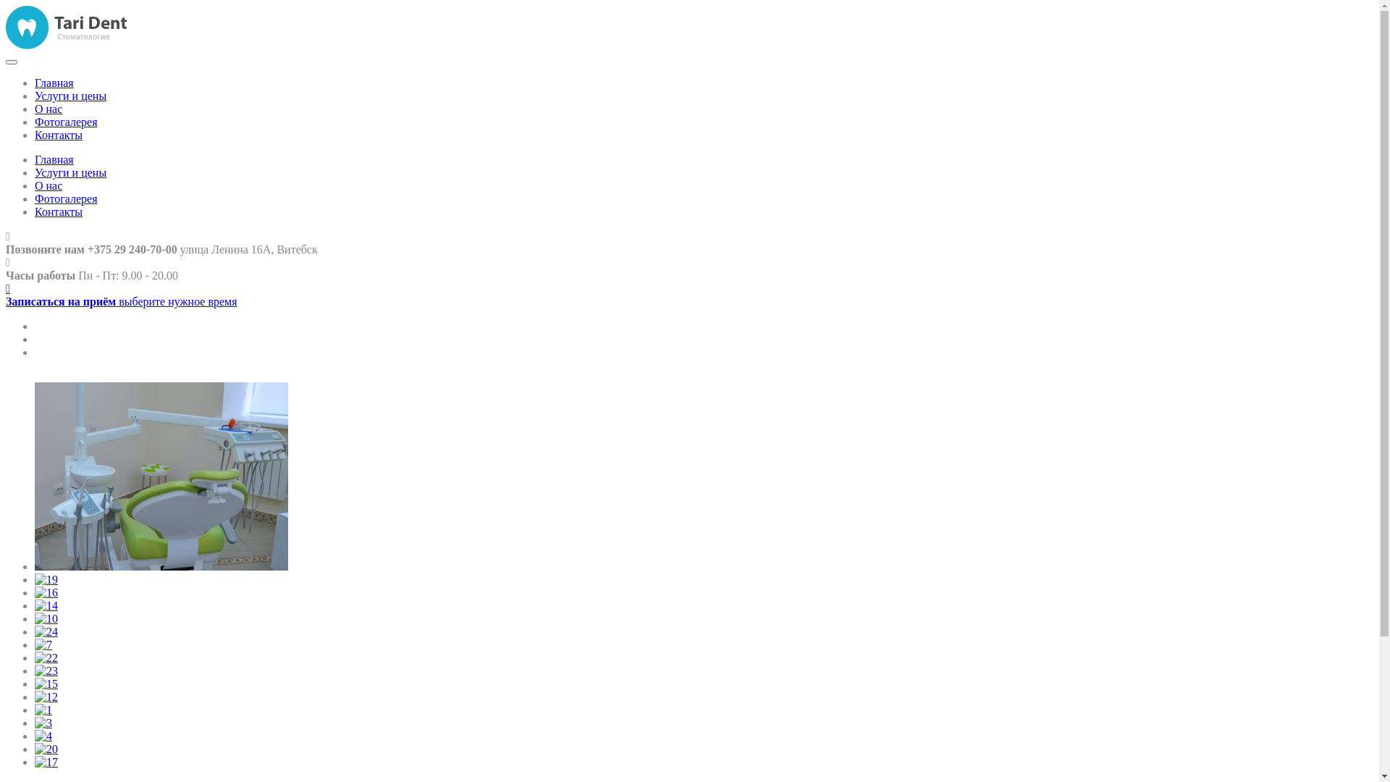 This screenshot has width=1390, height=782. What do you see at coordinates (46, 749) in the screenshot?
I see `20` at bounding box center [46, 749].